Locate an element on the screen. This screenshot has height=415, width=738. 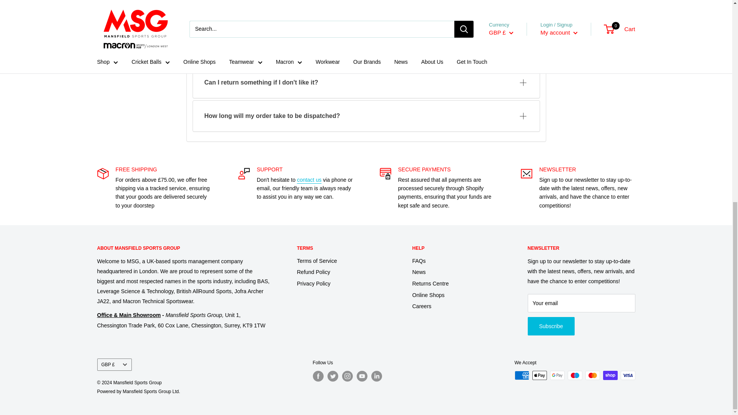
Get in Touch is located at coordinates (309, 180).